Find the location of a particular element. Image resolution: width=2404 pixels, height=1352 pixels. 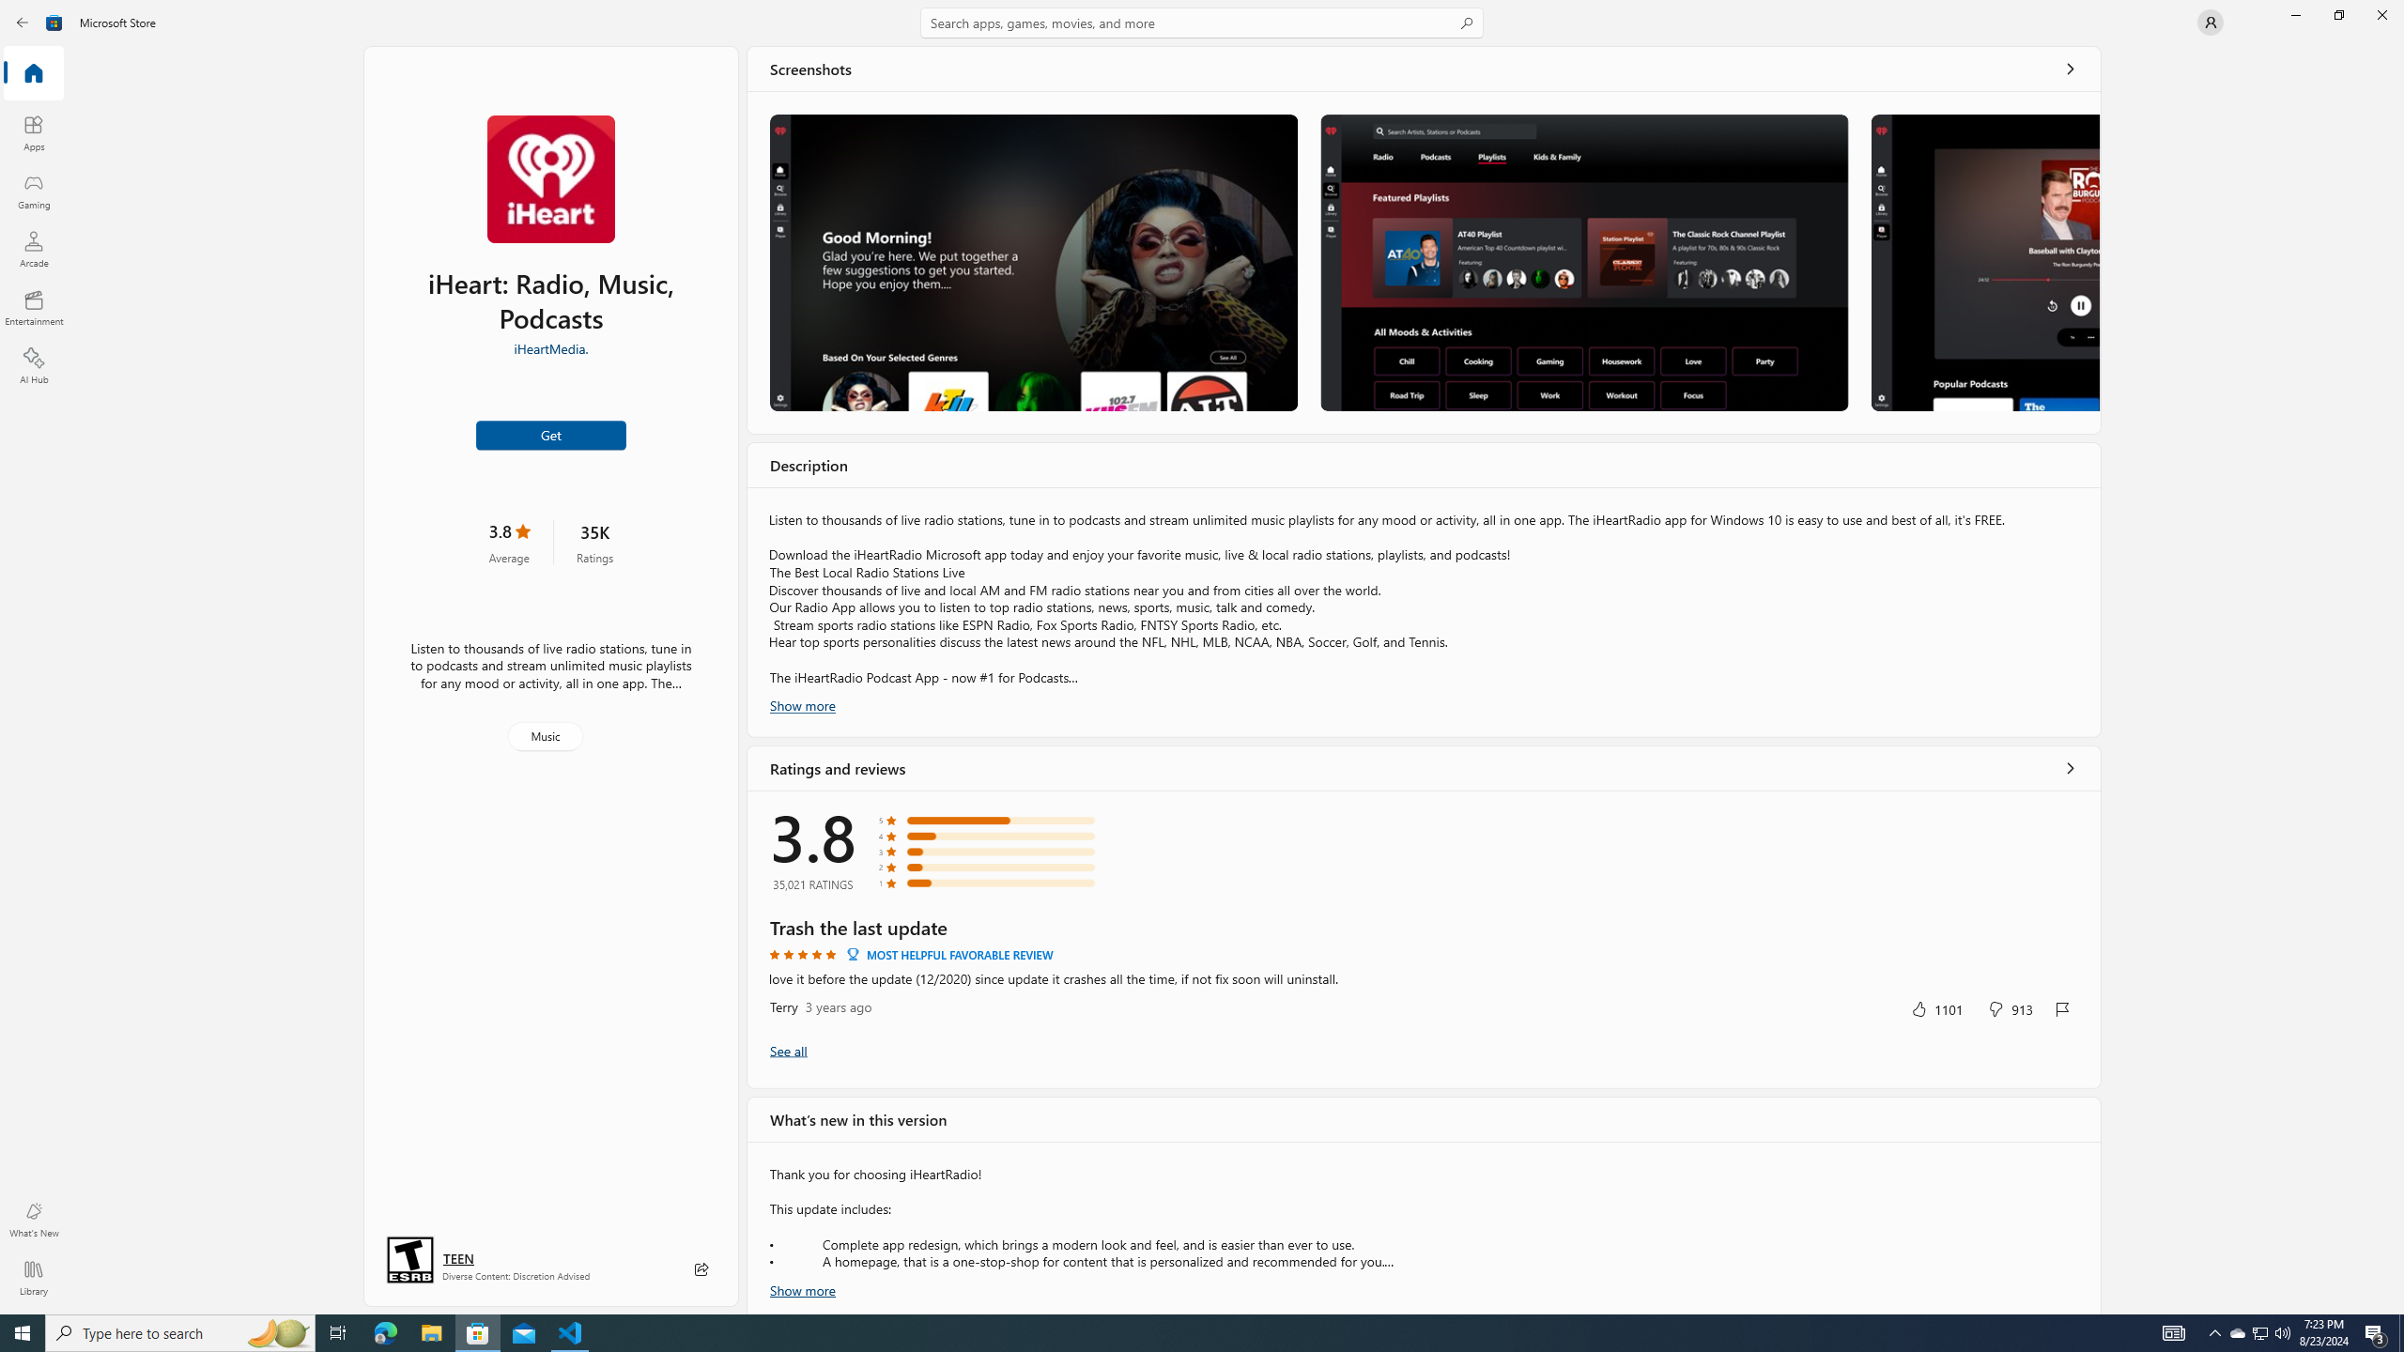

Music is located at coordinates (546, 736).